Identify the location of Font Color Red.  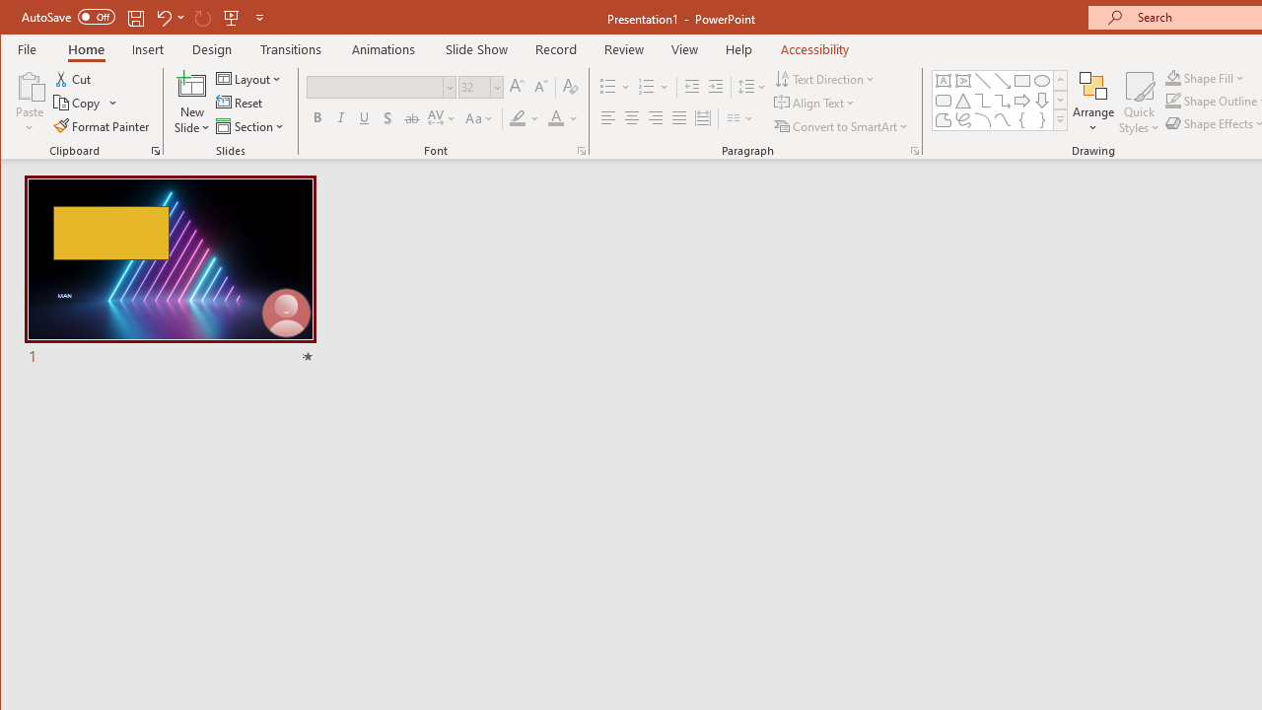
(555, 118).